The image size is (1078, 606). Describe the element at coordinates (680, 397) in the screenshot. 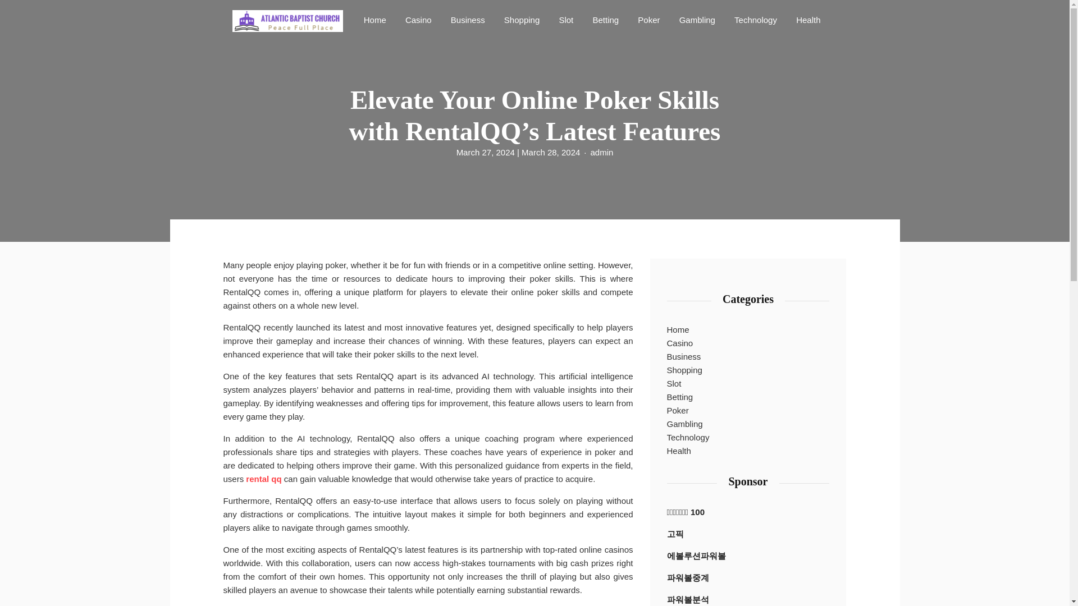

I see `Betting` at that location.